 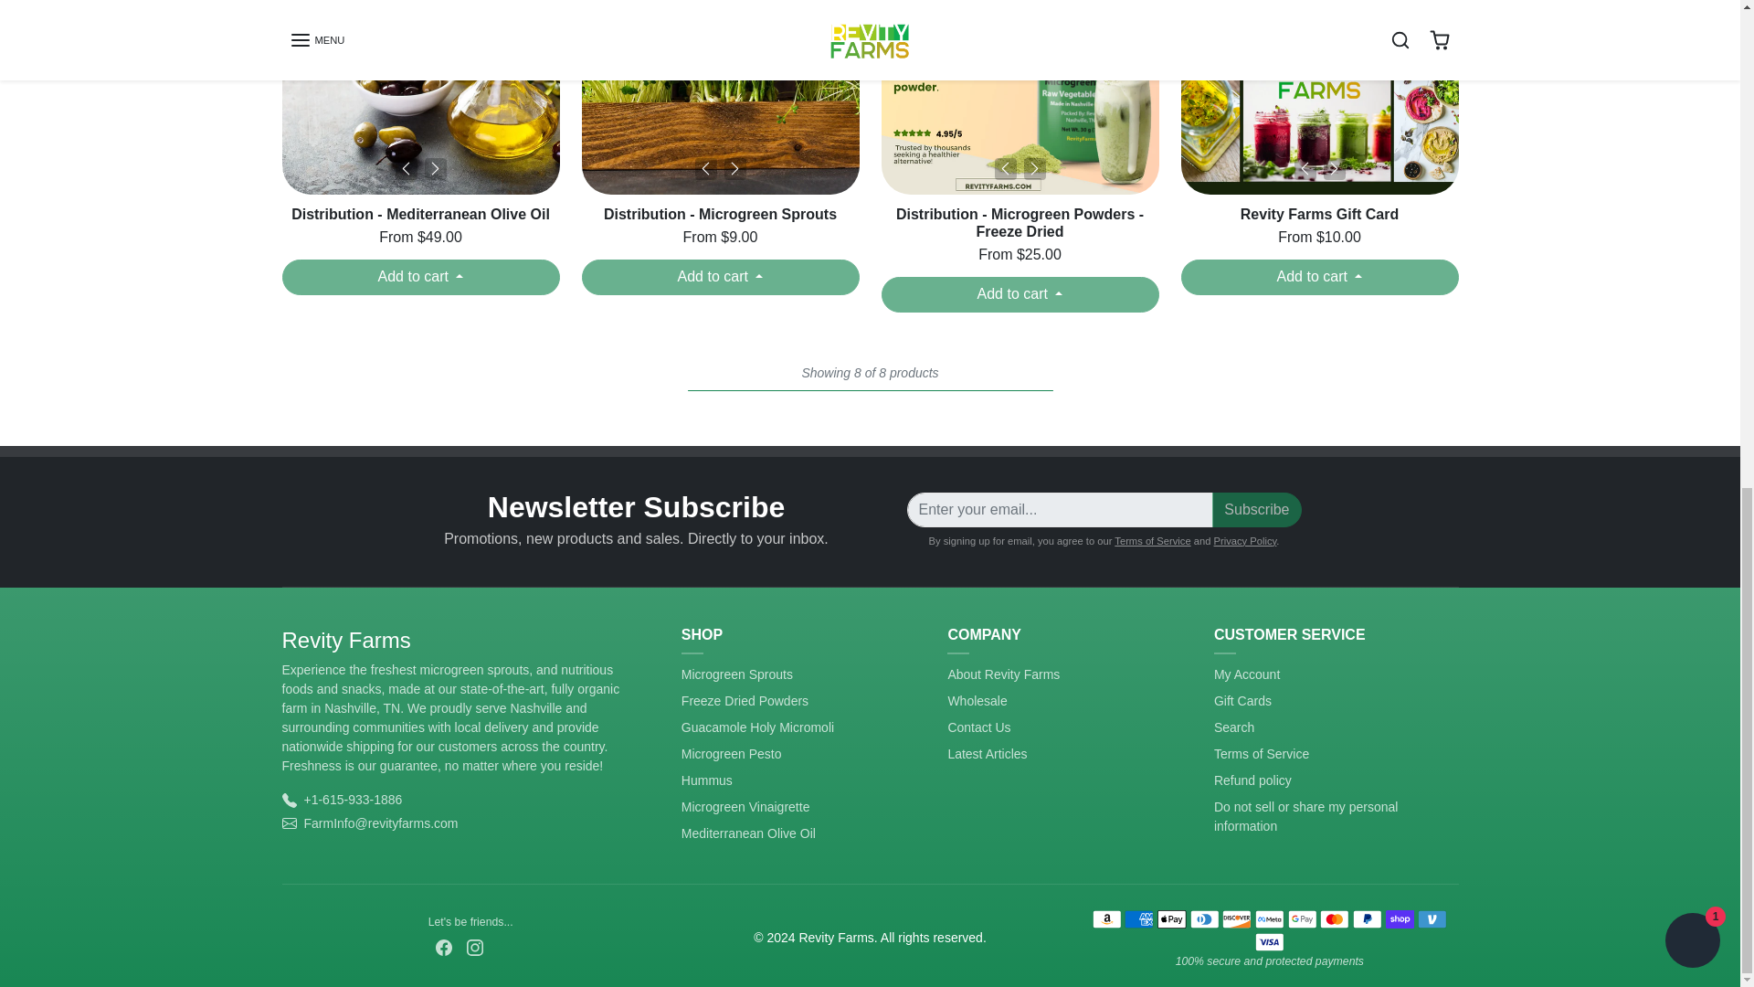 I want to click on Discover, so click(x=1236, y=919).